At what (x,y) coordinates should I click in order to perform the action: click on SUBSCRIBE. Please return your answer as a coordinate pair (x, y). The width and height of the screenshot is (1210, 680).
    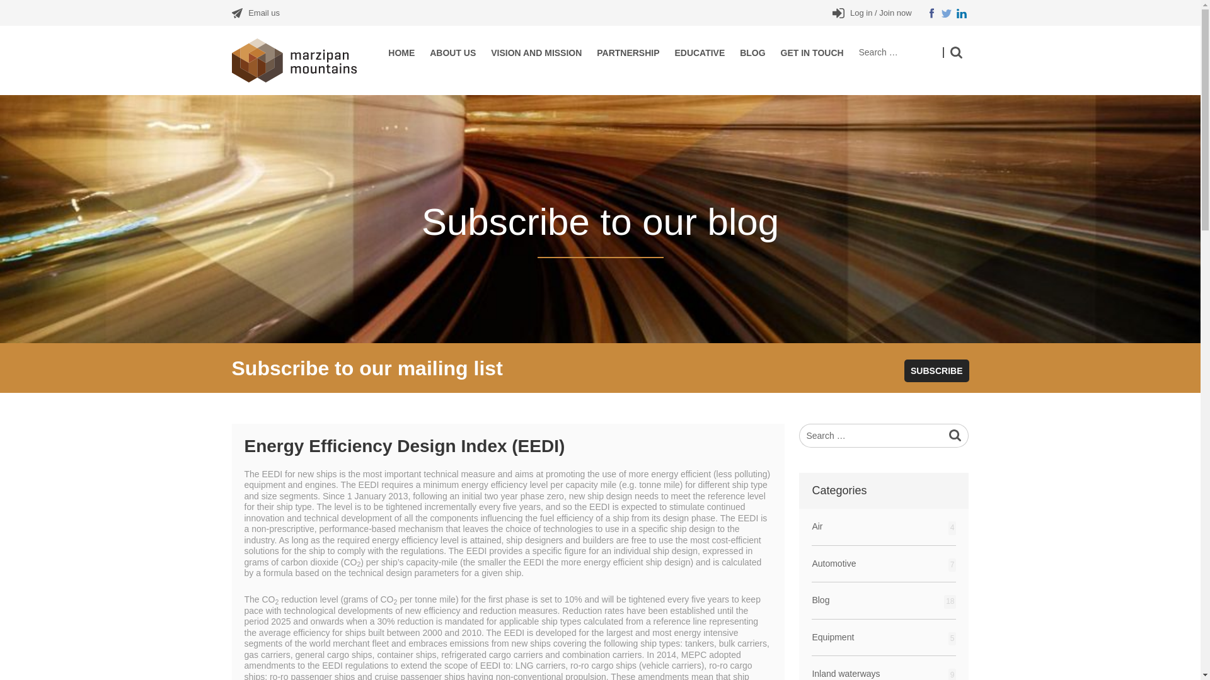
    Looking at the image, I should click on (936, 370).